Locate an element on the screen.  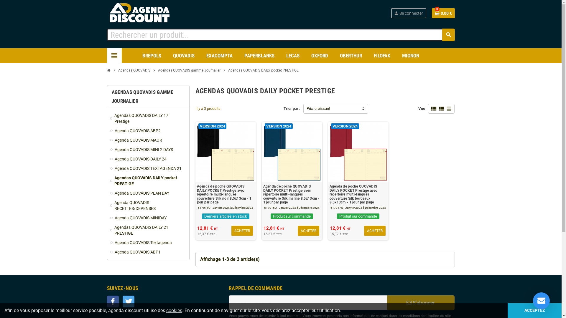
PAPERBLANKS is located at coordinates (259, 56).